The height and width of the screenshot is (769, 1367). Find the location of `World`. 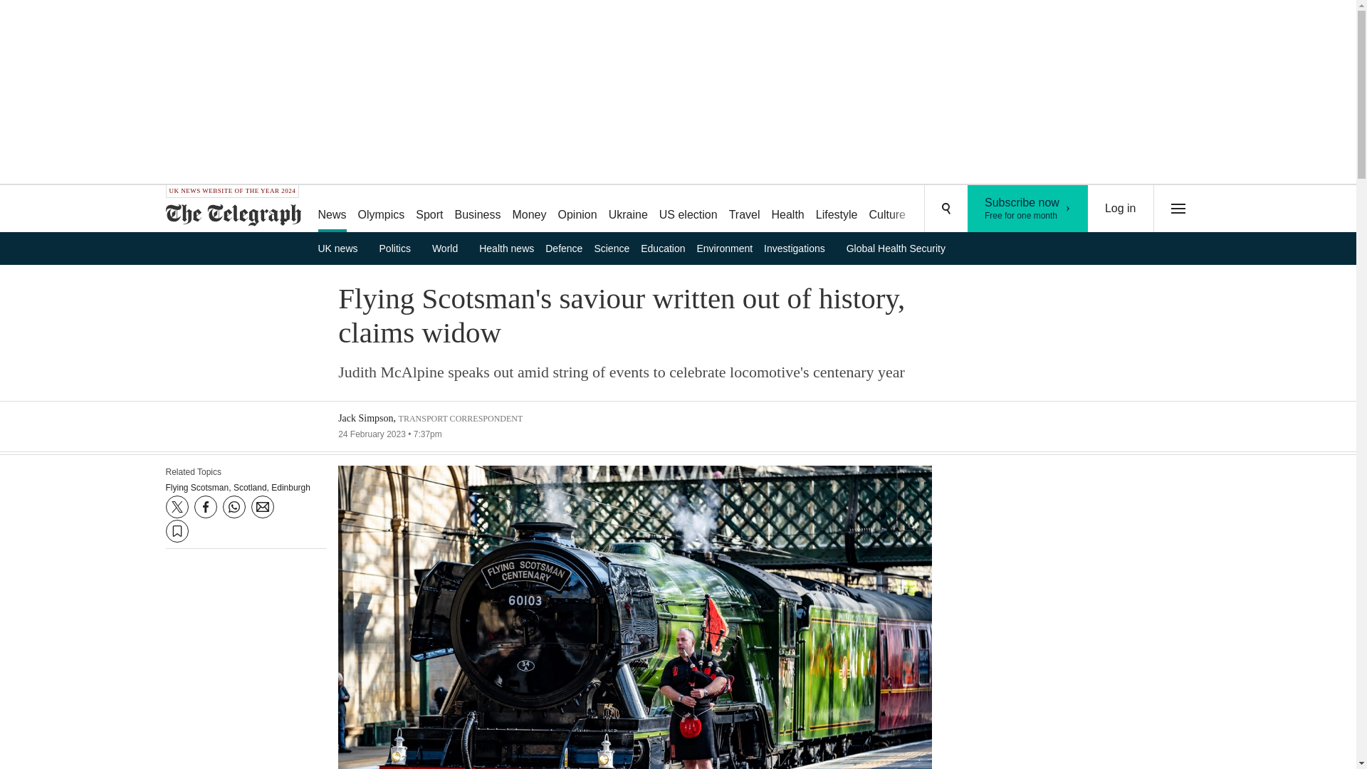

World is located at coordinates (450, 248).